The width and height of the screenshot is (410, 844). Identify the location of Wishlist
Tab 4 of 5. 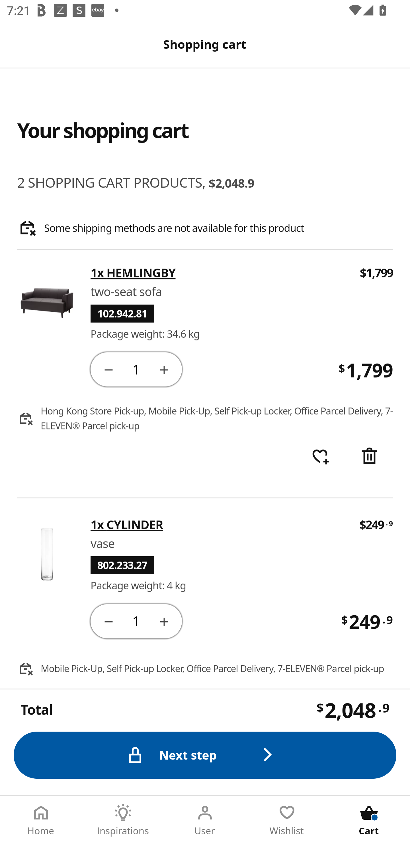
(287, 820).